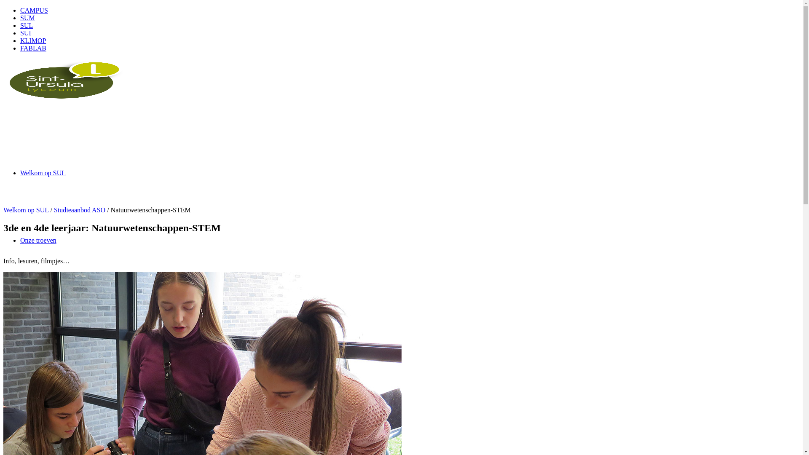 The width and height of the screenshot is (809, 455). I want to click on Welkom op SUL, so click(26, 210).